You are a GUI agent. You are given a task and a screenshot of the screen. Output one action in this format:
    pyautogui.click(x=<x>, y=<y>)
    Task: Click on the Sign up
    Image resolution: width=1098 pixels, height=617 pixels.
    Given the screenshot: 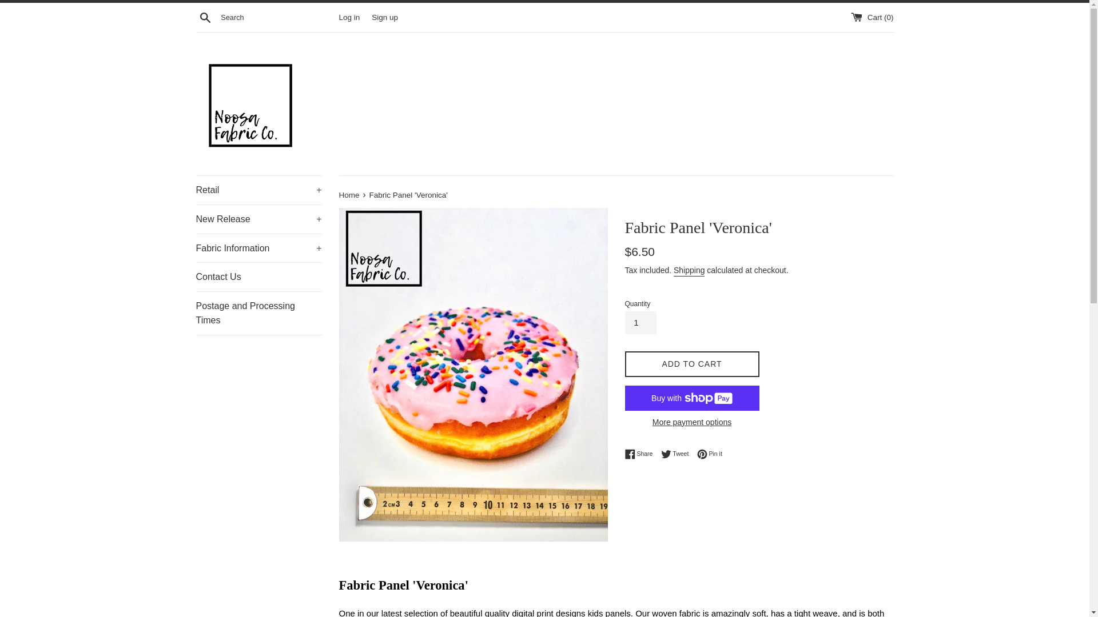 What is the action you would take?
    pyautogui.click(x=384, y=16)
    